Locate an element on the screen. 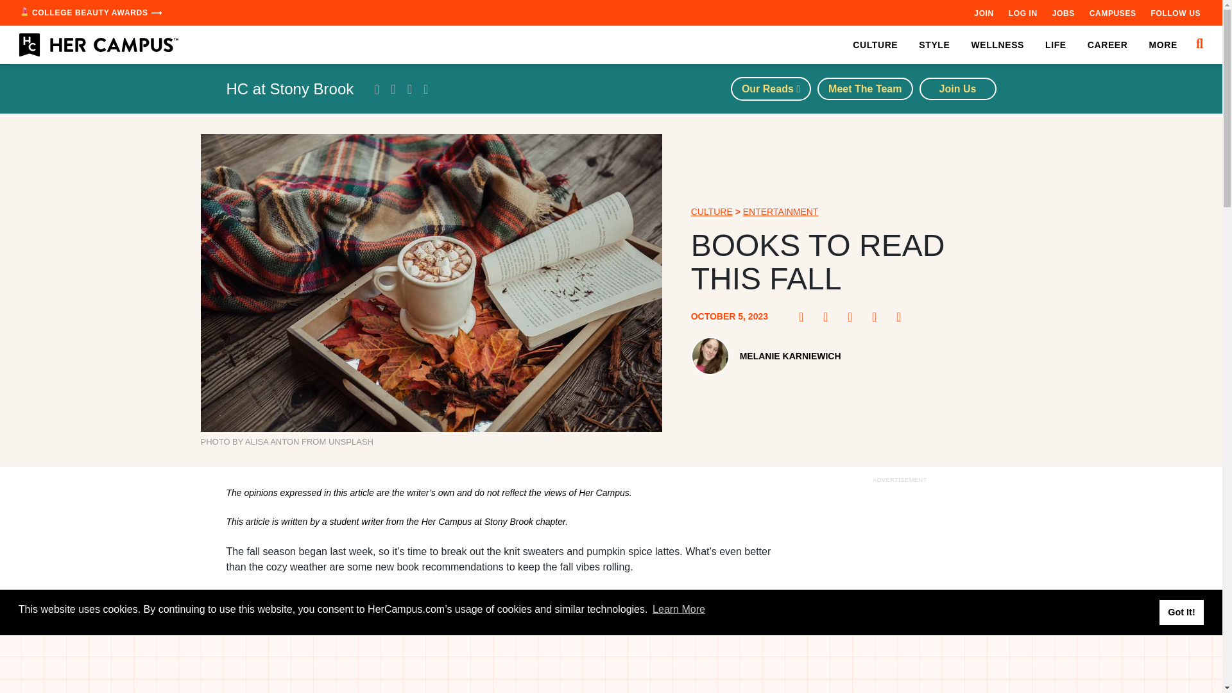  3rd party ad content is located at coordinates (899, 590).